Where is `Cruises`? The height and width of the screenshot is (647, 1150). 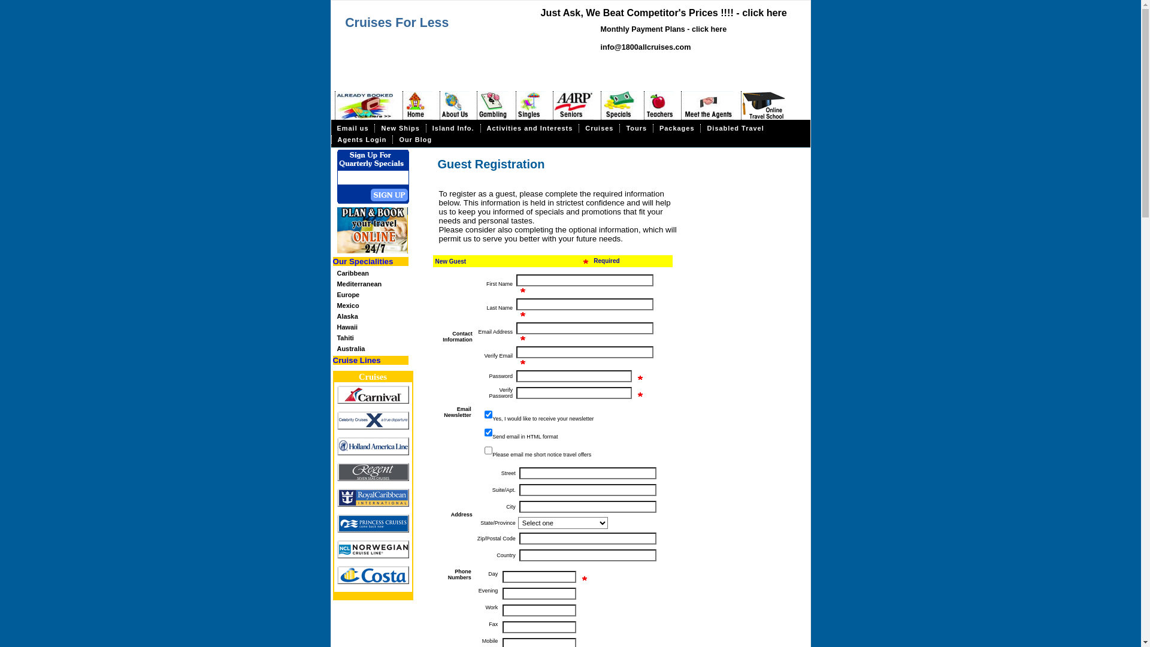
Cruises is located at coordinates (599, 128).